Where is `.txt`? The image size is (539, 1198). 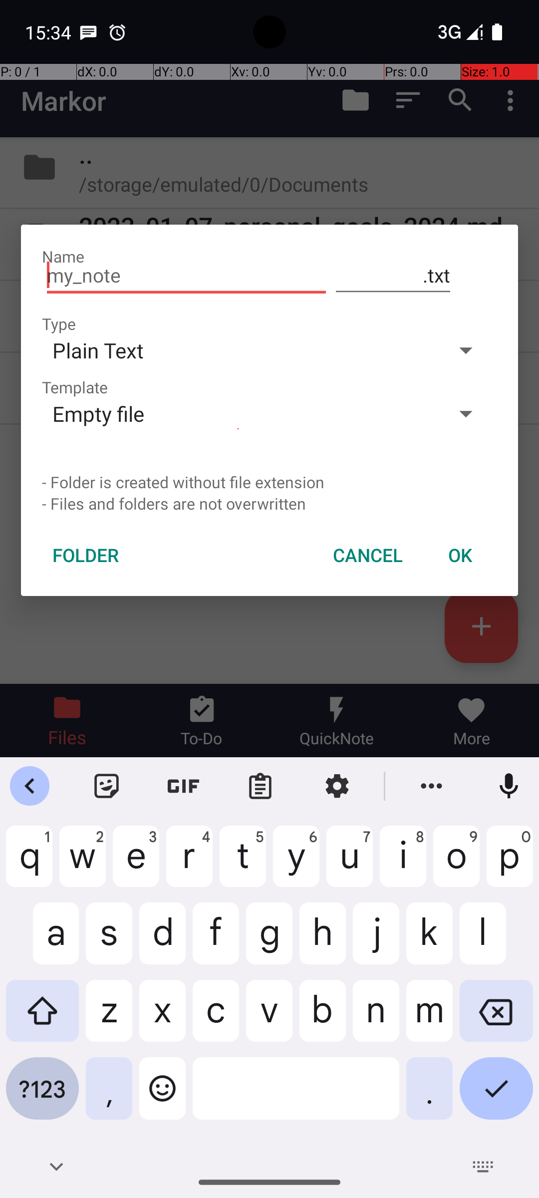
.txt is located at coordinates (393, 276).